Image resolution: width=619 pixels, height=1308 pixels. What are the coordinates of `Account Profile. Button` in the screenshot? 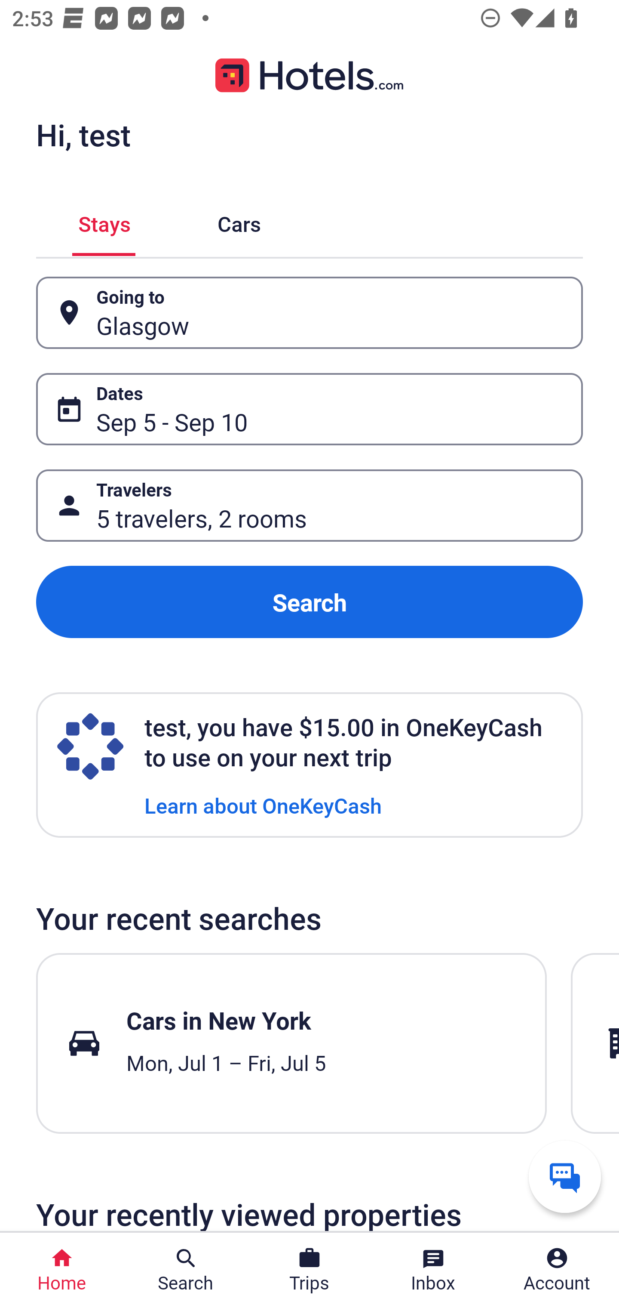 It's located at (557, 1270).